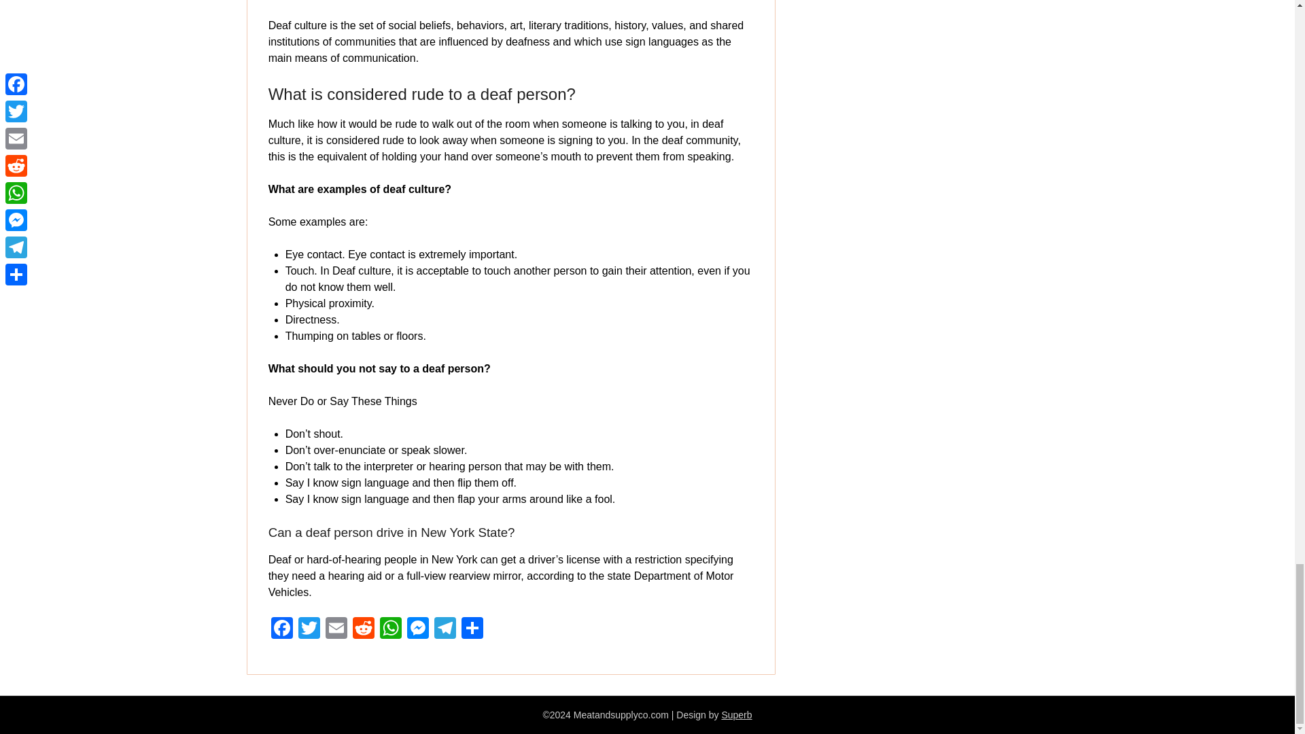 The image size is (1305, 734). Describe the element at coordinates (336, 629) in the screenshot. I see `Email` at that location.